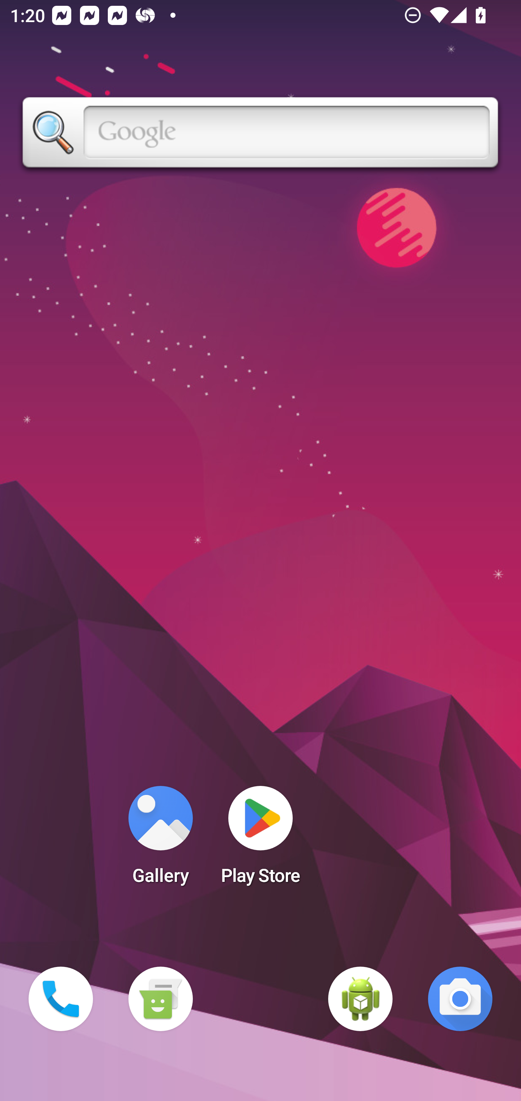 Image resolution: width=521 pixels, height=1101 pixels. What do you see at coordinates (61, 999) in the screenshot?
I see `Phone` at bounding box center [61, 999].